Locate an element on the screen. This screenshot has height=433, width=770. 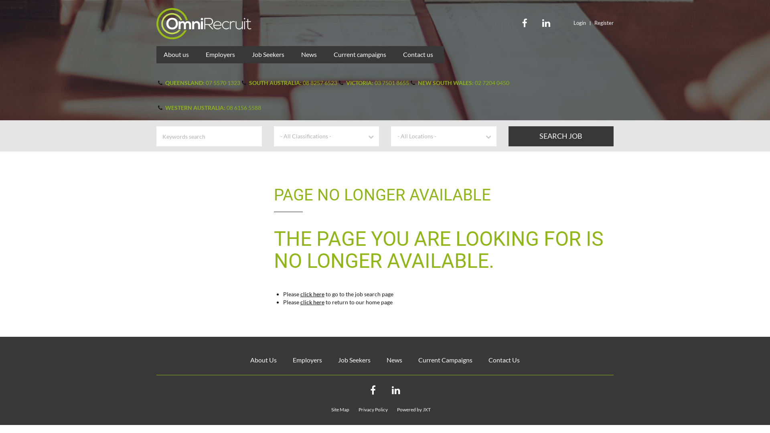
Login is located at coordinates (580, 23).